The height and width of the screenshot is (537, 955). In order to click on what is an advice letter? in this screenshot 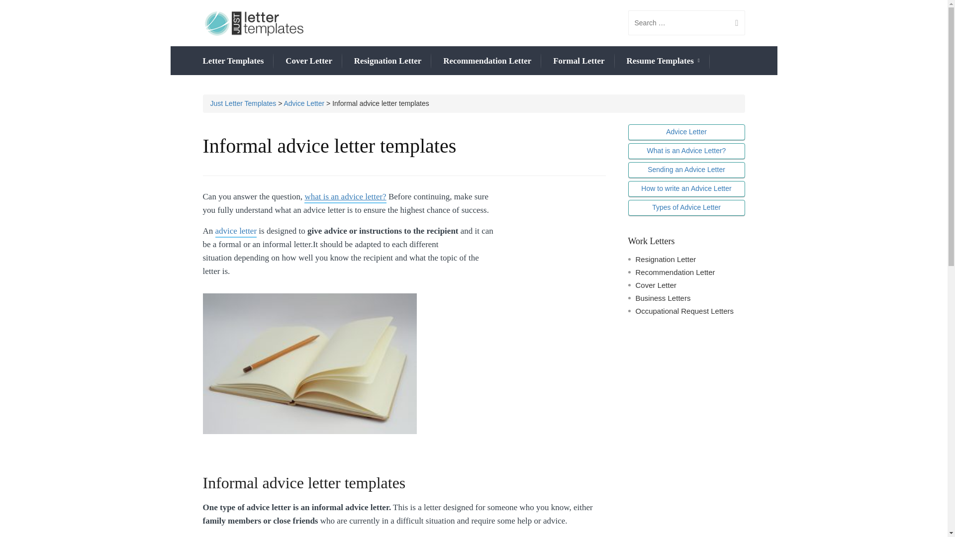, I will do `click(345, 197)`.